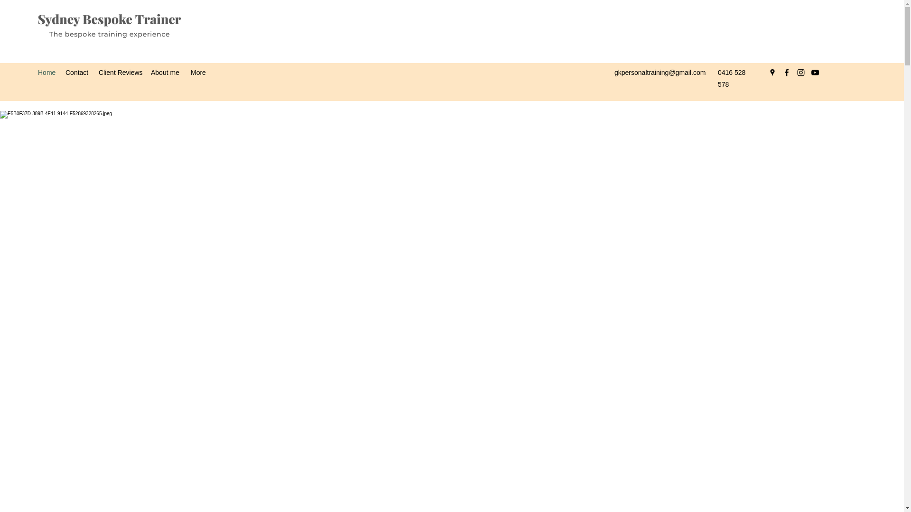 This screenshot has height=512, width=911. Describe the element at coordinates (166, 73) in the screenshot. I see `About me` at that location.